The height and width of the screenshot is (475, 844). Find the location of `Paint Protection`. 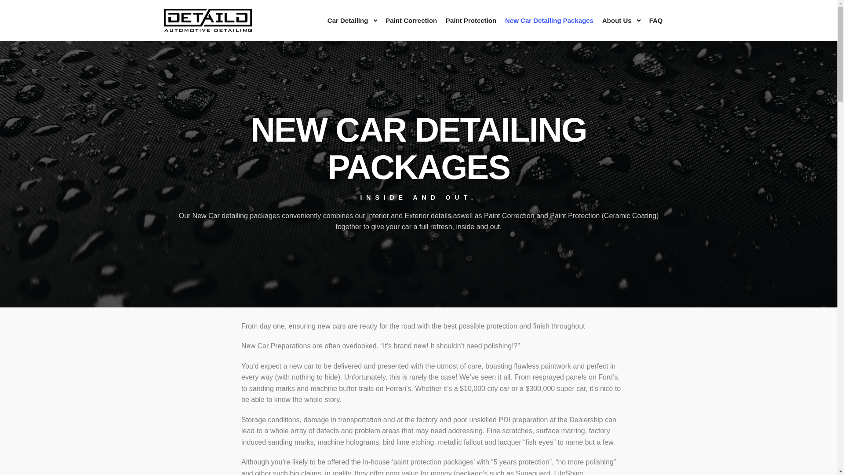

Paint Protection is located at coordinates (471, 20).